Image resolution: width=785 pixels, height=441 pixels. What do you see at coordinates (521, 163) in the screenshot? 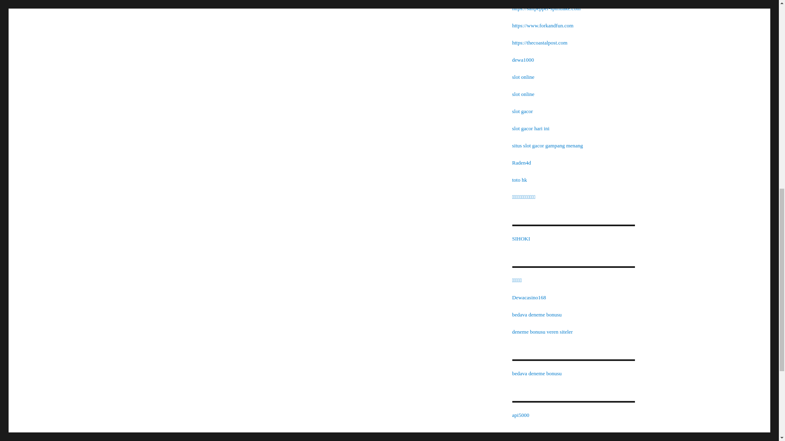
I see `Raden4d` at bounding box center [521, 163].